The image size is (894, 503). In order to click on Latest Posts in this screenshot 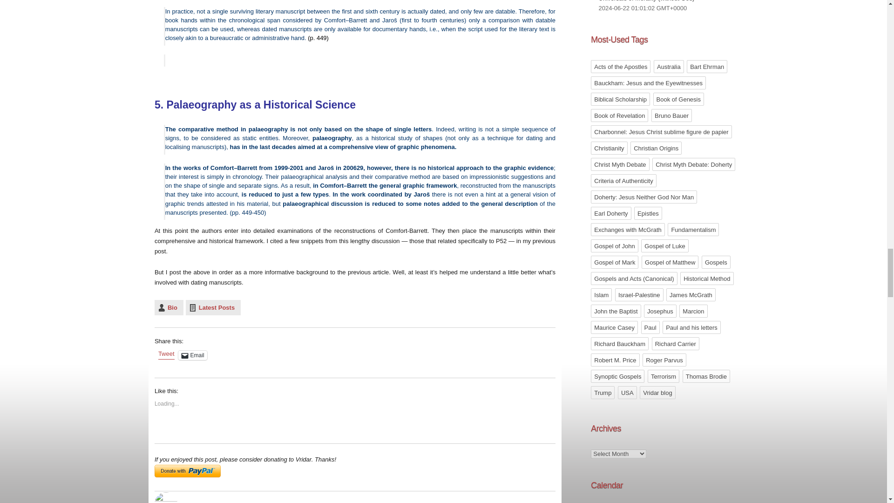, I will do `click(213, 307)`.